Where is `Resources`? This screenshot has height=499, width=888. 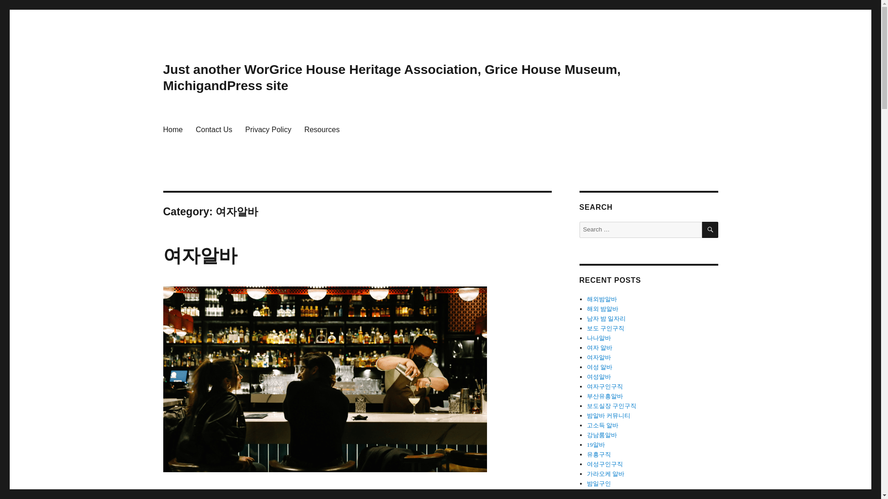 Resources is located at coordinates (322, 129).